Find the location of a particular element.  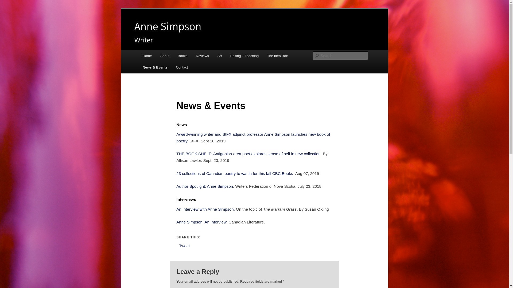

Editing + Teaching is located at coordinates (244, 56).